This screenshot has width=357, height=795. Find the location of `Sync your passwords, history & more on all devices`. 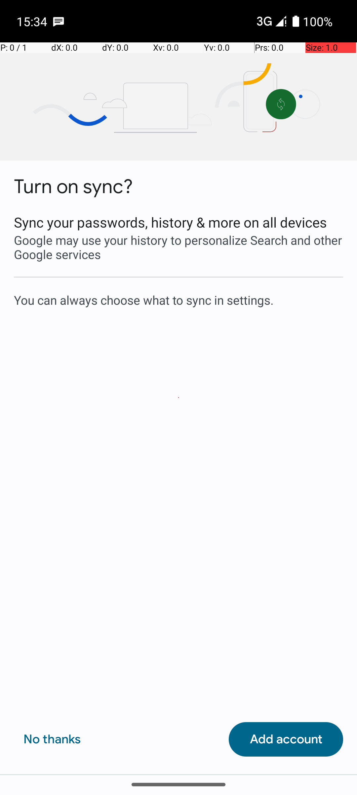

Sync your passwords, history & more on all devices is located at coordinates (178, 222).